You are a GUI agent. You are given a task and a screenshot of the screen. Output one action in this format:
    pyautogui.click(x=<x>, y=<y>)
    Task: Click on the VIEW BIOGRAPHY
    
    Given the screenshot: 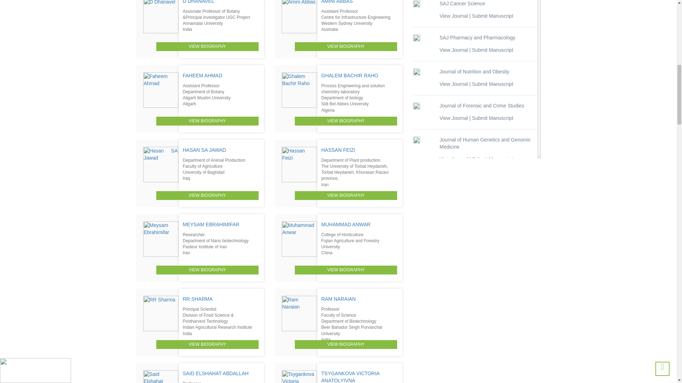 What is the action you would take?
    pyautogui.click(x=346, y=46)
    